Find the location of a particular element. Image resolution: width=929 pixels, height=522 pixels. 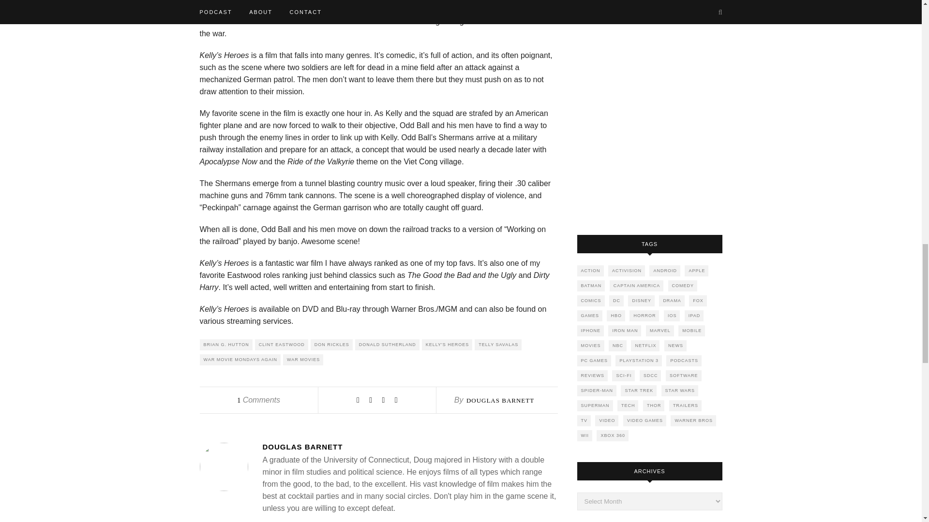

BRIAN G. HUTTON is located at coordinates (225, 345).